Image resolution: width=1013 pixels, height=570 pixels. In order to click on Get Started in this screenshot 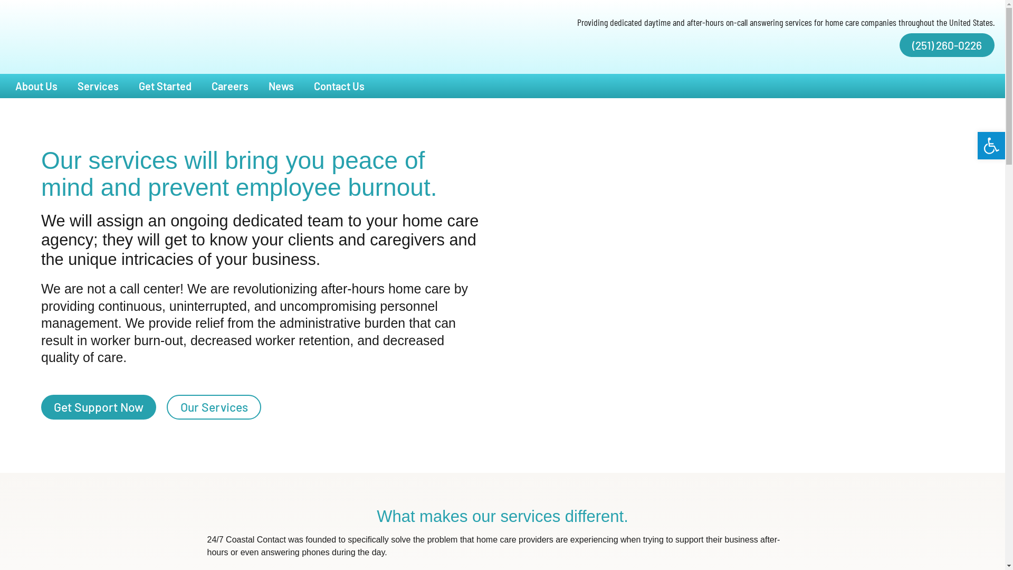, I will do `click(165, 86)`.